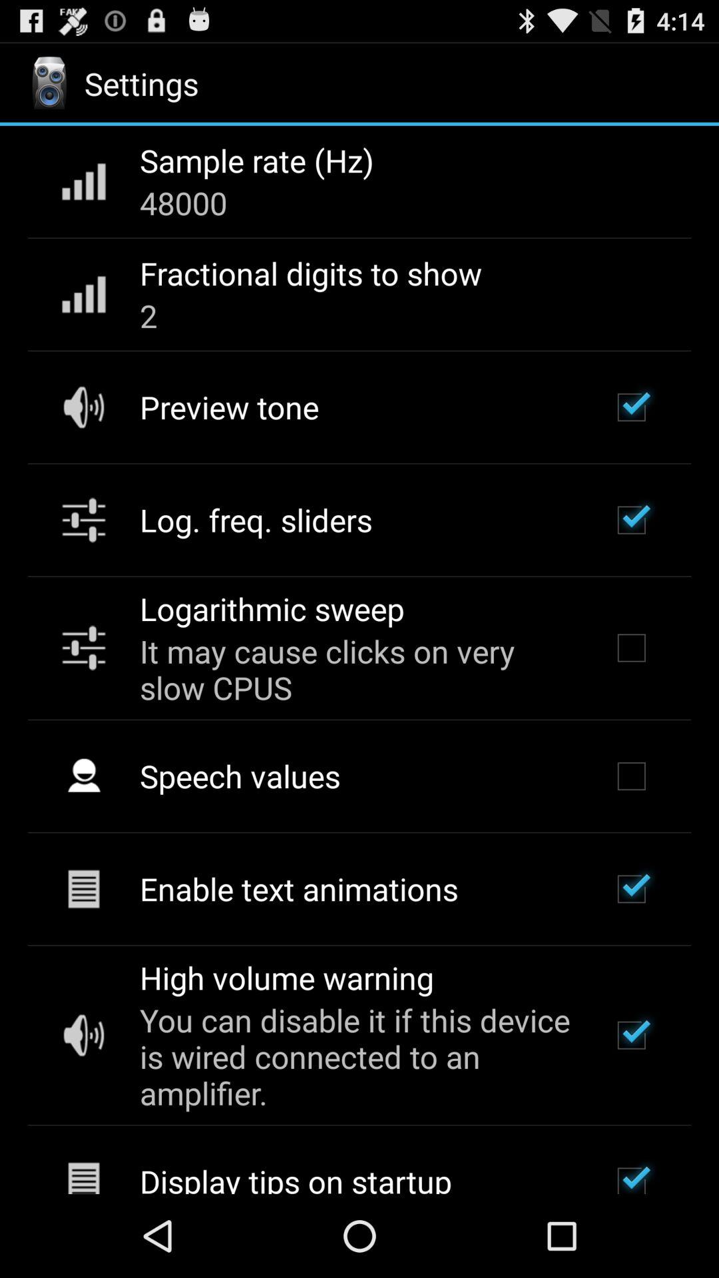  What do you see at coordinates (286, 977) in the screenshot?
I see `press item above you can disable icon` at bounding box center [286, 977].